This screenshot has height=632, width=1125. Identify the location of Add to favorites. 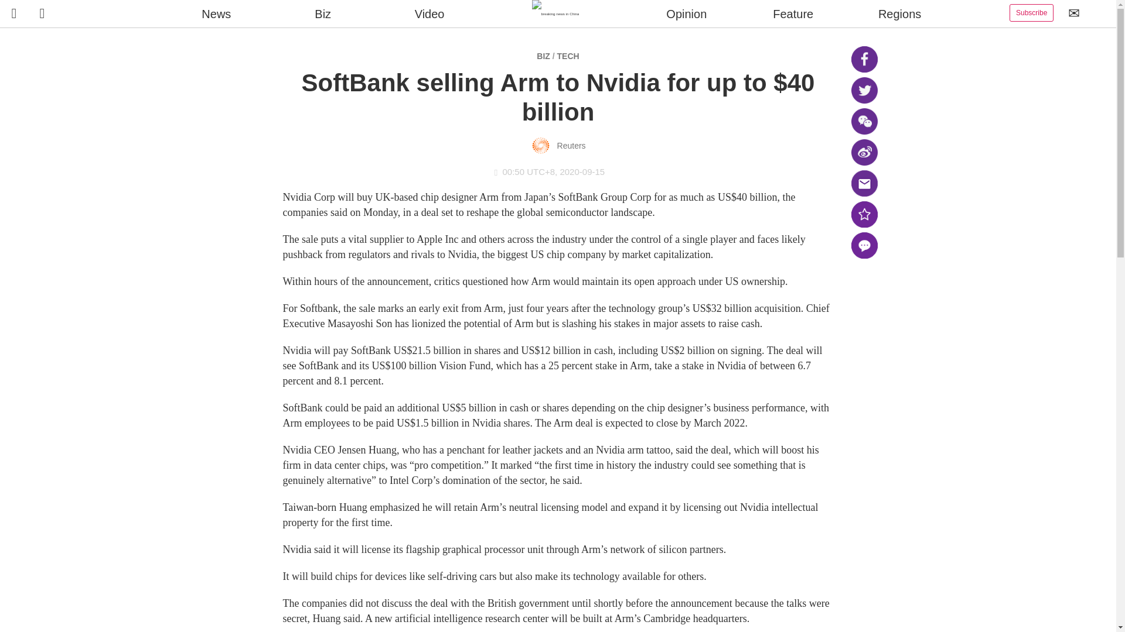
(864, 214).